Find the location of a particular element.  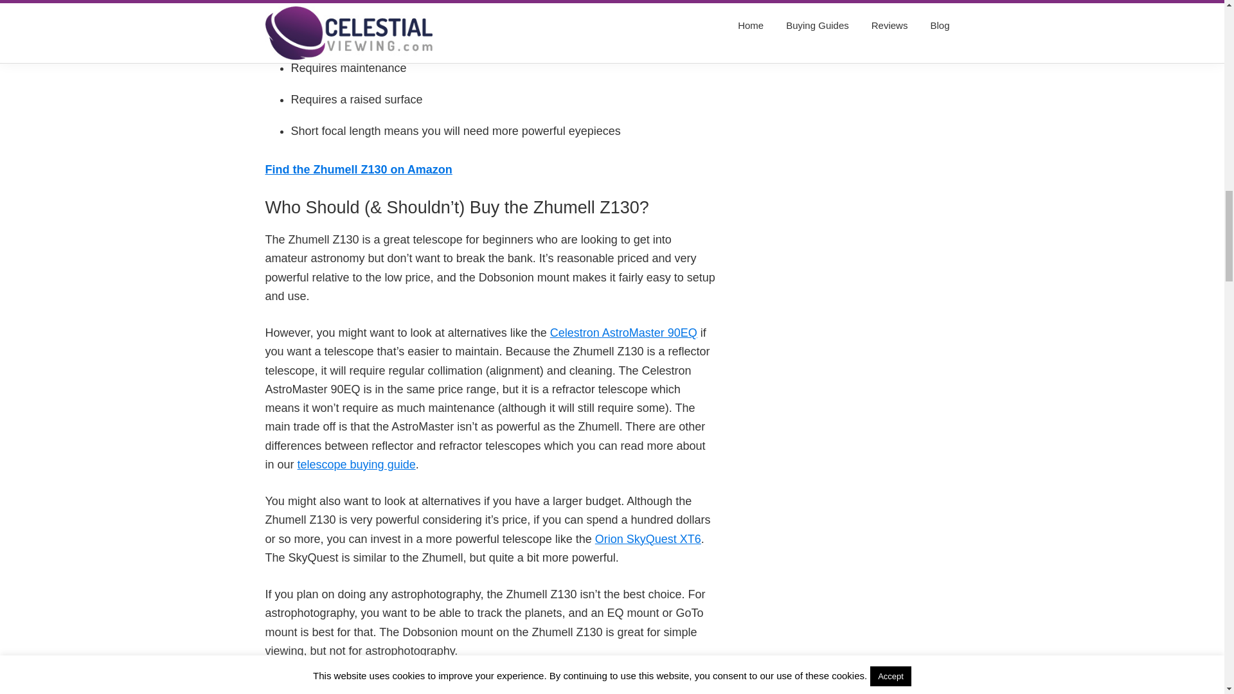

Celestron AstroMaster 90EQ is located at coordinates (623, 333).